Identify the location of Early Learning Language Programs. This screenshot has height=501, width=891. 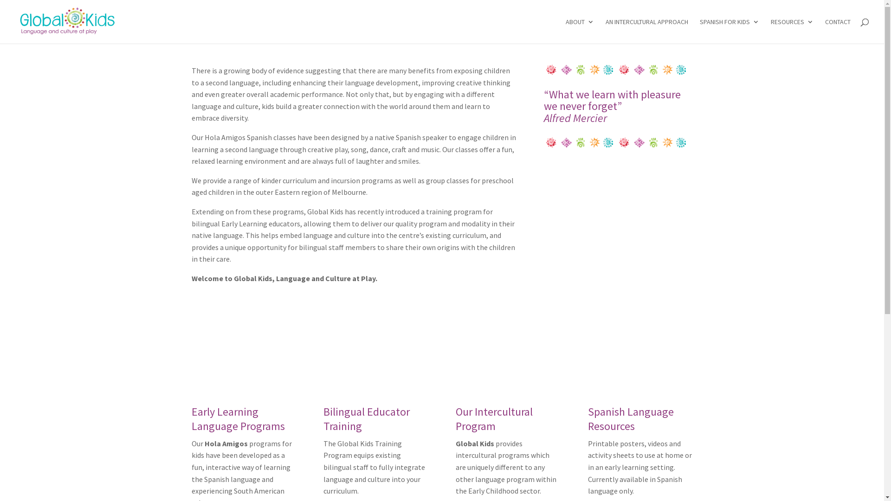
(238, 419).